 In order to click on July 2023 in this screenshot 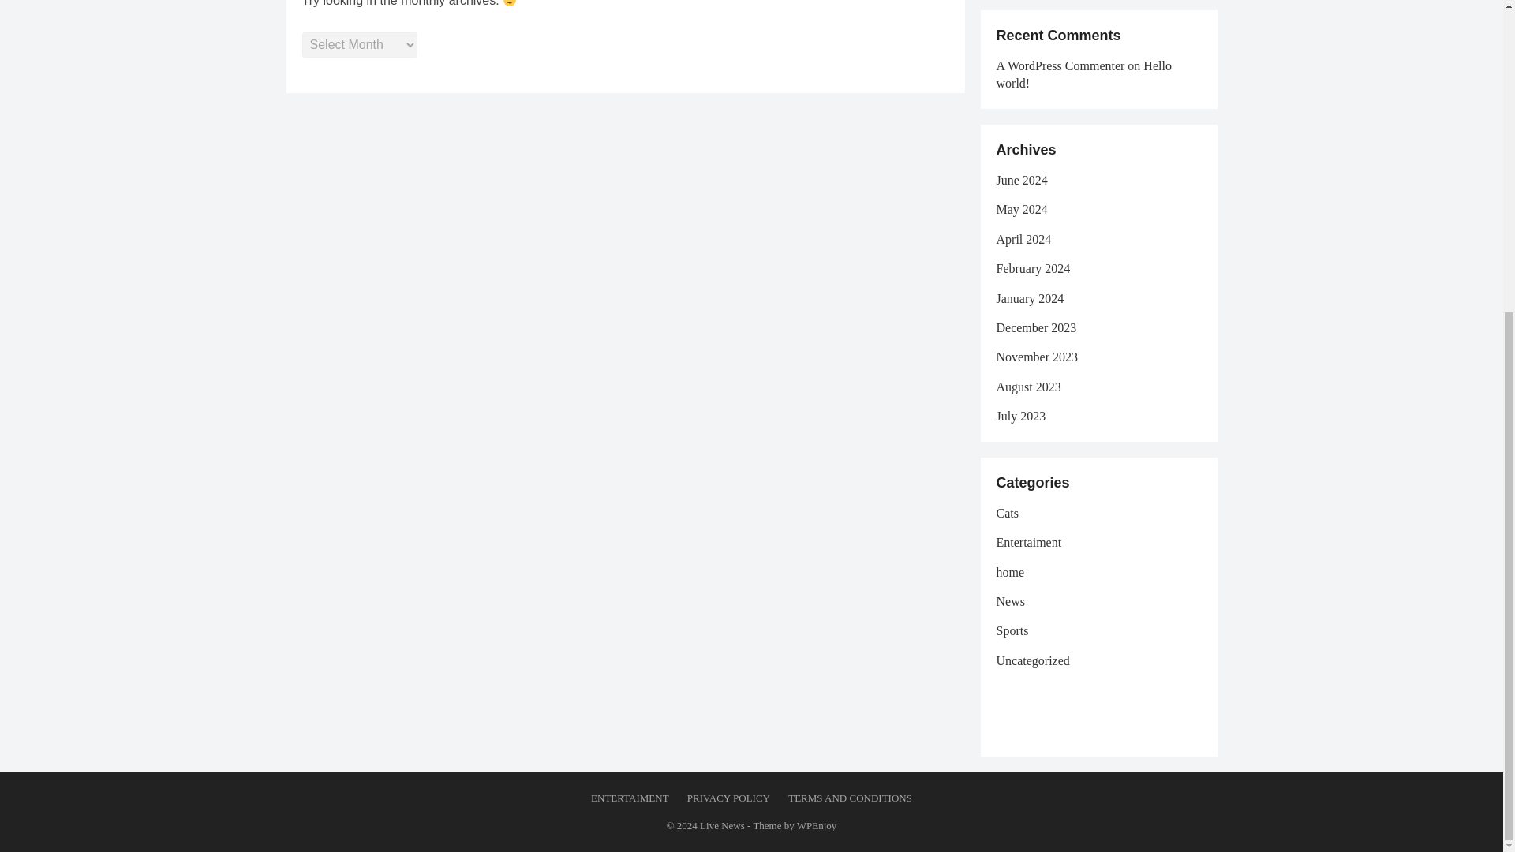, I will do `click(1019, 416)`.